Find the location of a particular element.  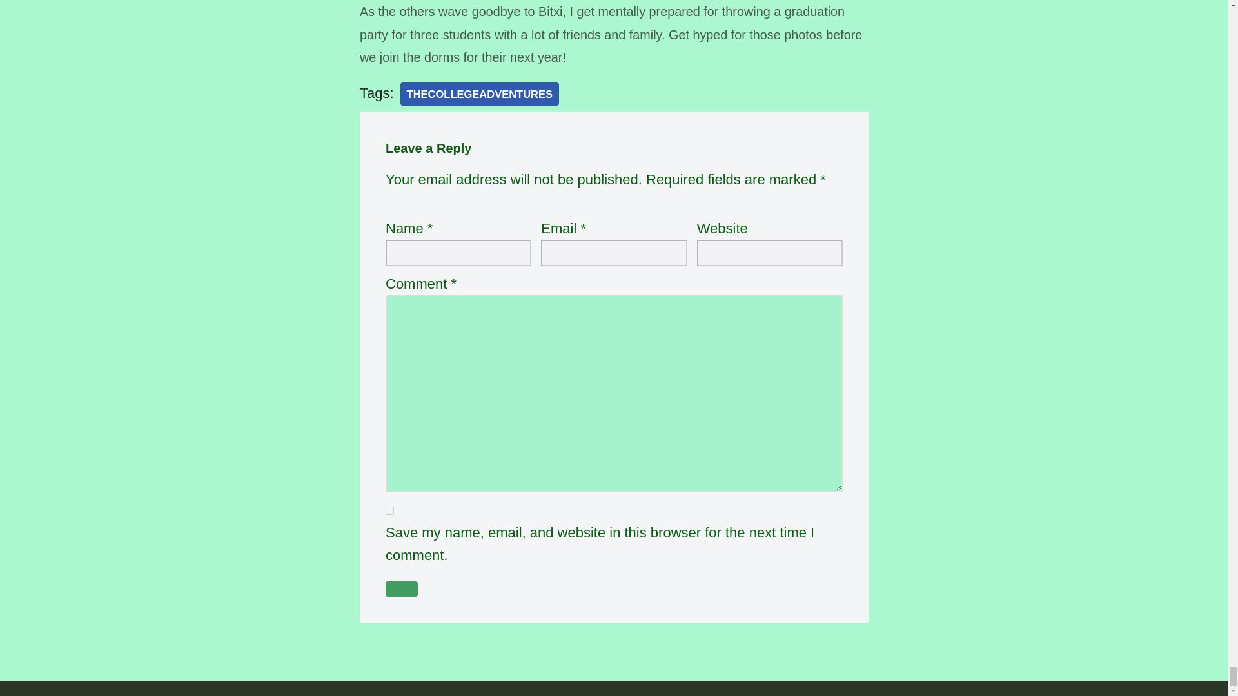

thecollegeadventures is located at coordinates (480, 94).